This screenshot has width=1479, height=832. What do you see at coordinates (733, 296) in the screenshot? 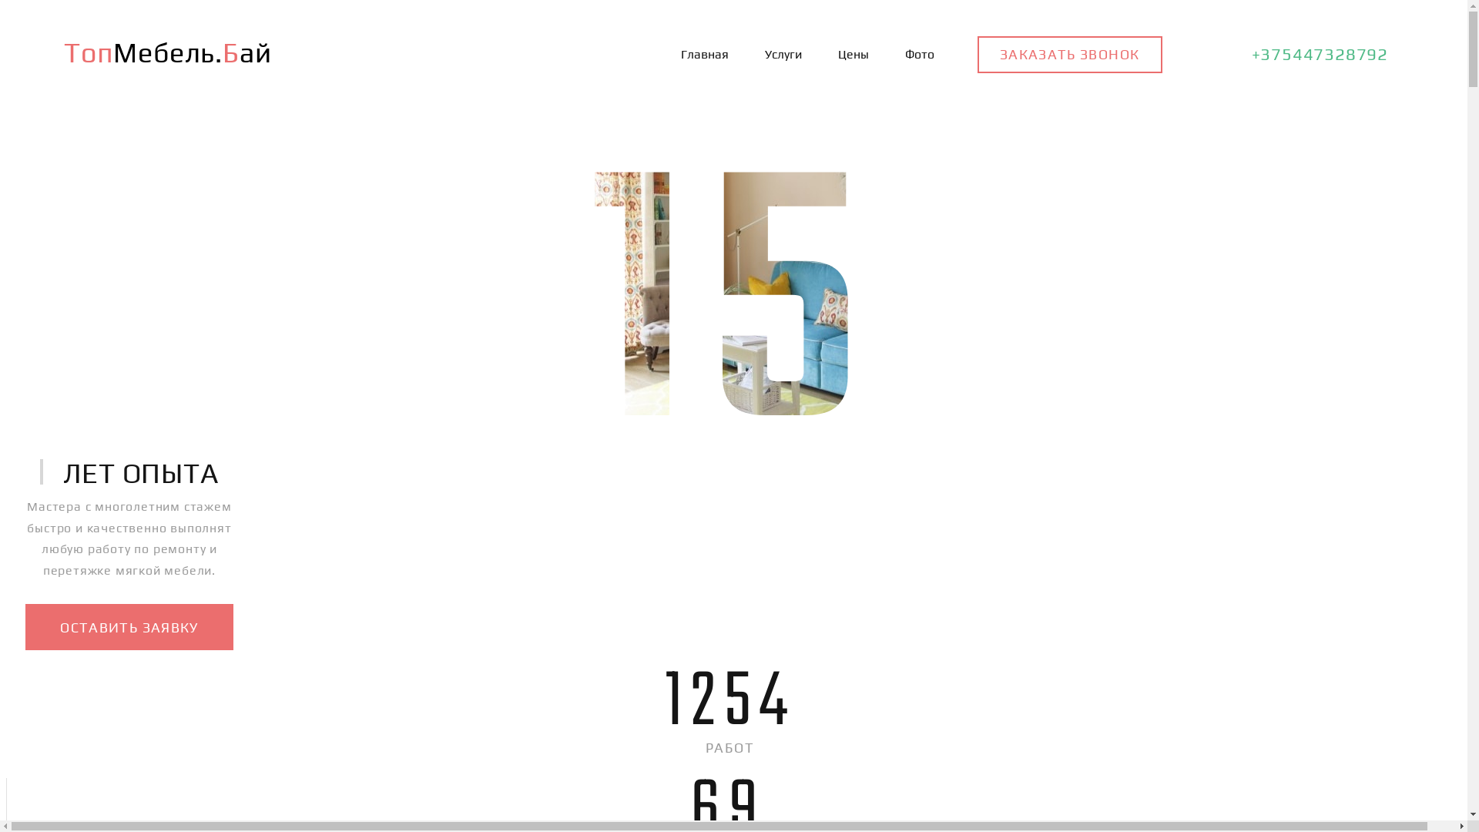
I see `15` at bounding box center [733, 296].